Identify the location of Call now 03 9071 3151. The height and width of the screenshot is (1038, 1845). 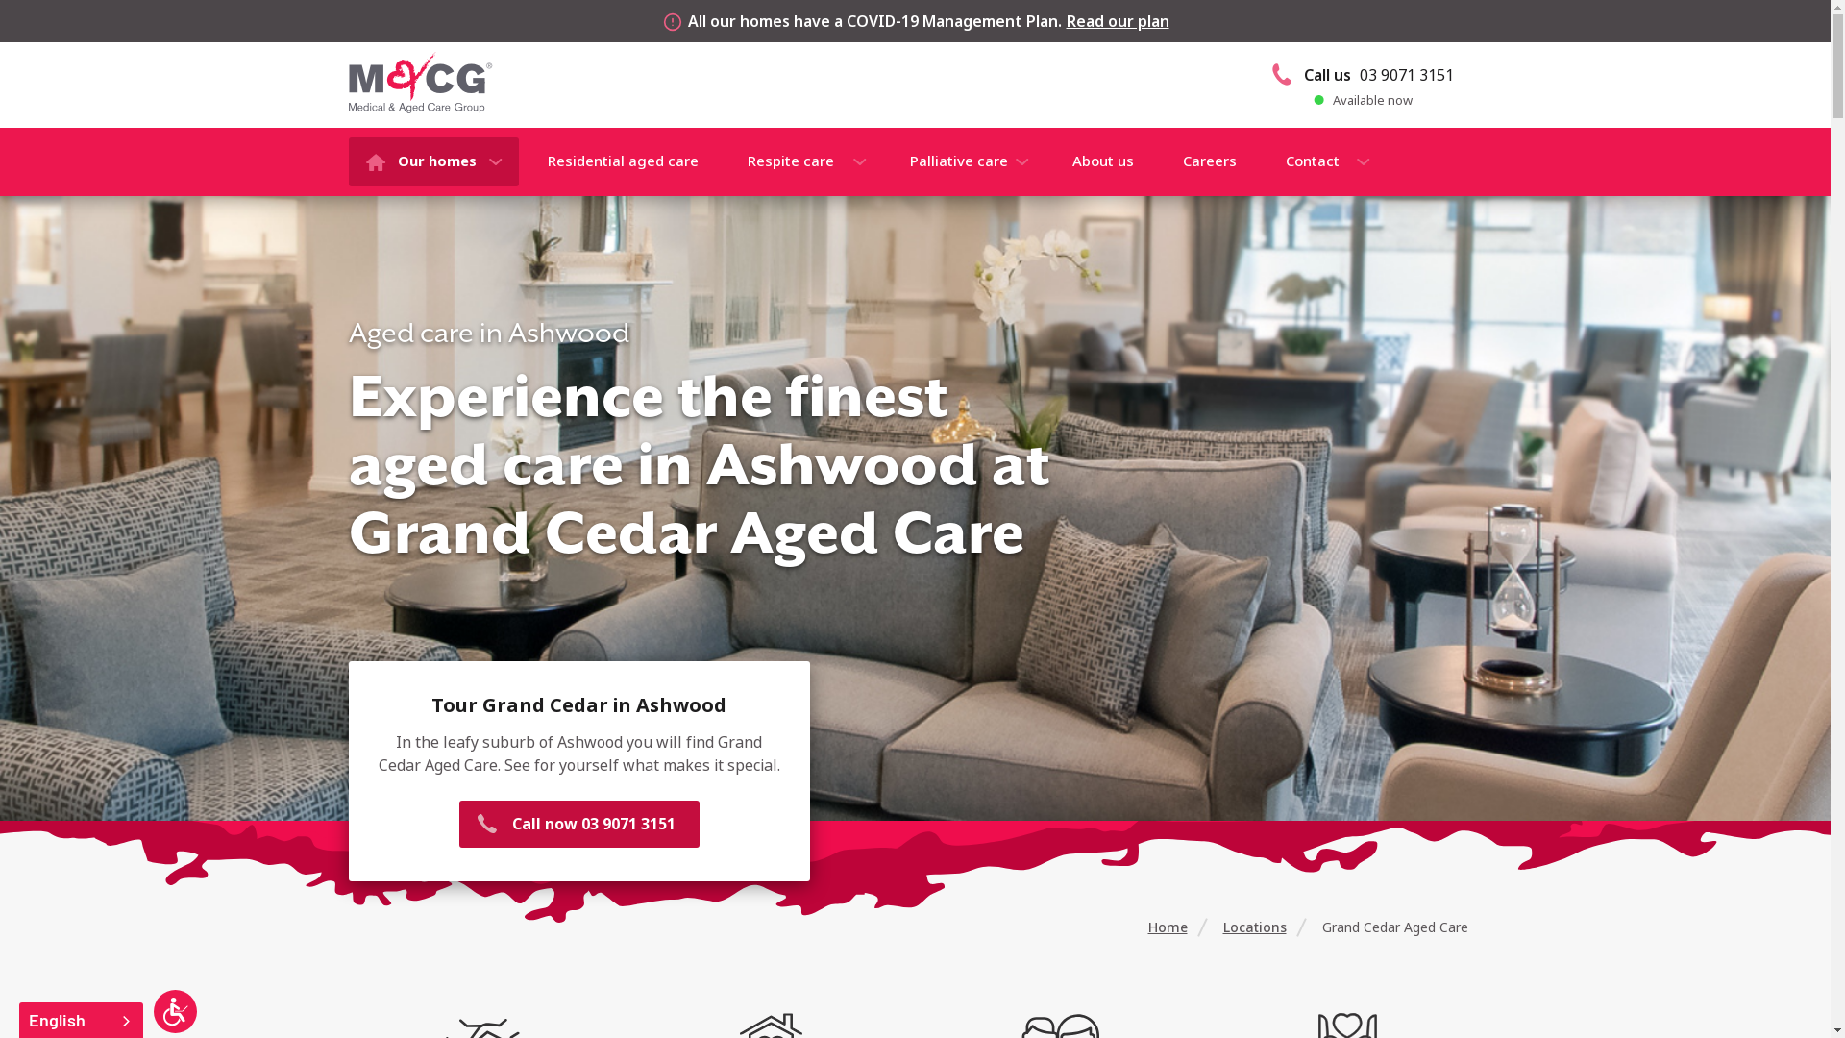
(579, 825).